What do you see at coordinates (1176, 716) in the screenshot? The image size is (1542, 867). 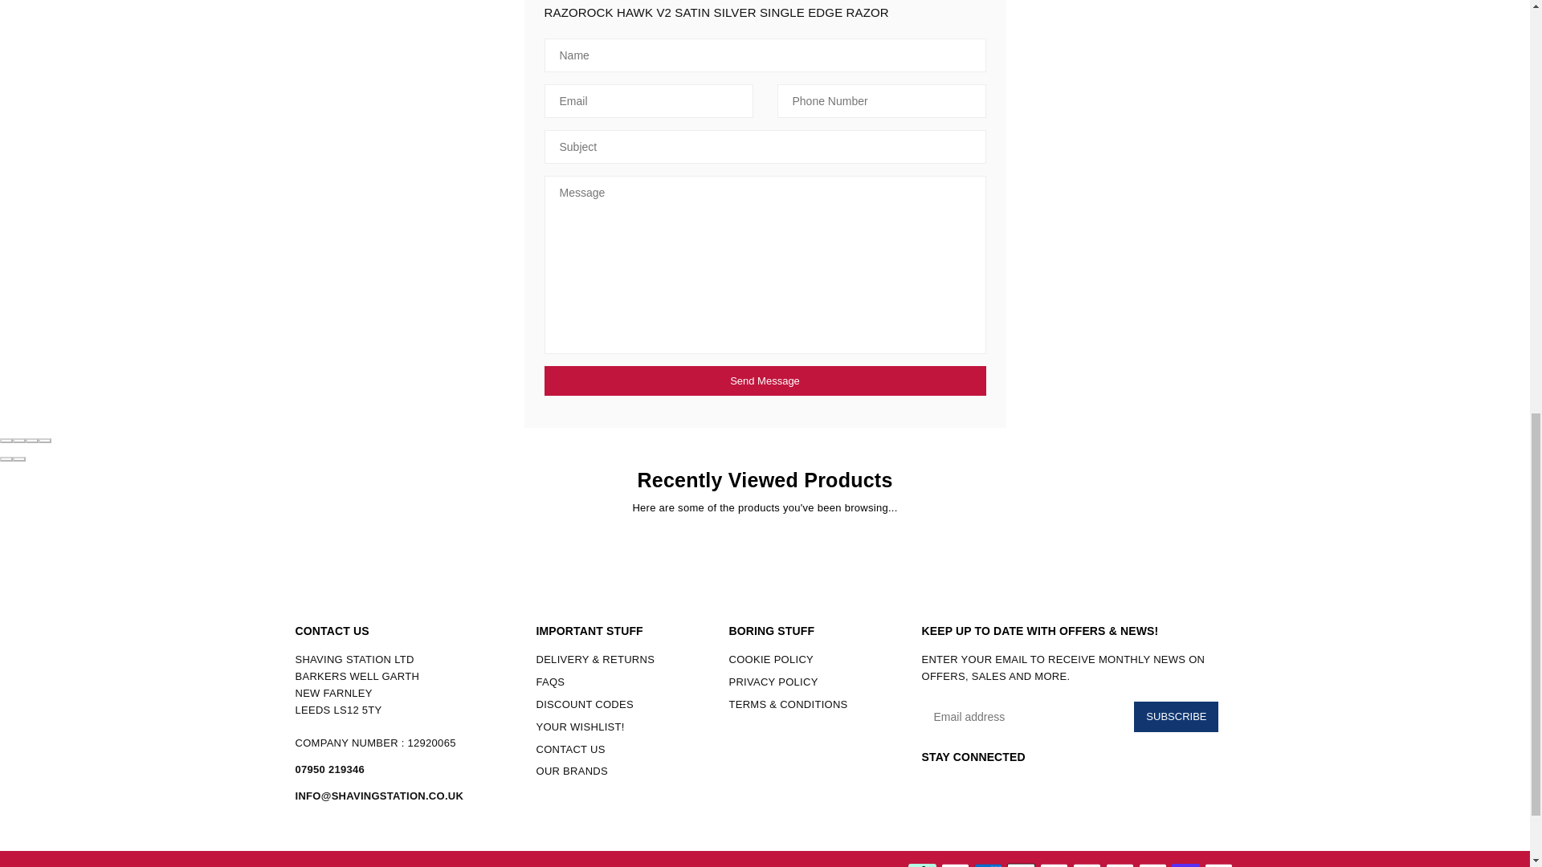 I see `SUBSCRIBE` at bounding box center [1176, 716].